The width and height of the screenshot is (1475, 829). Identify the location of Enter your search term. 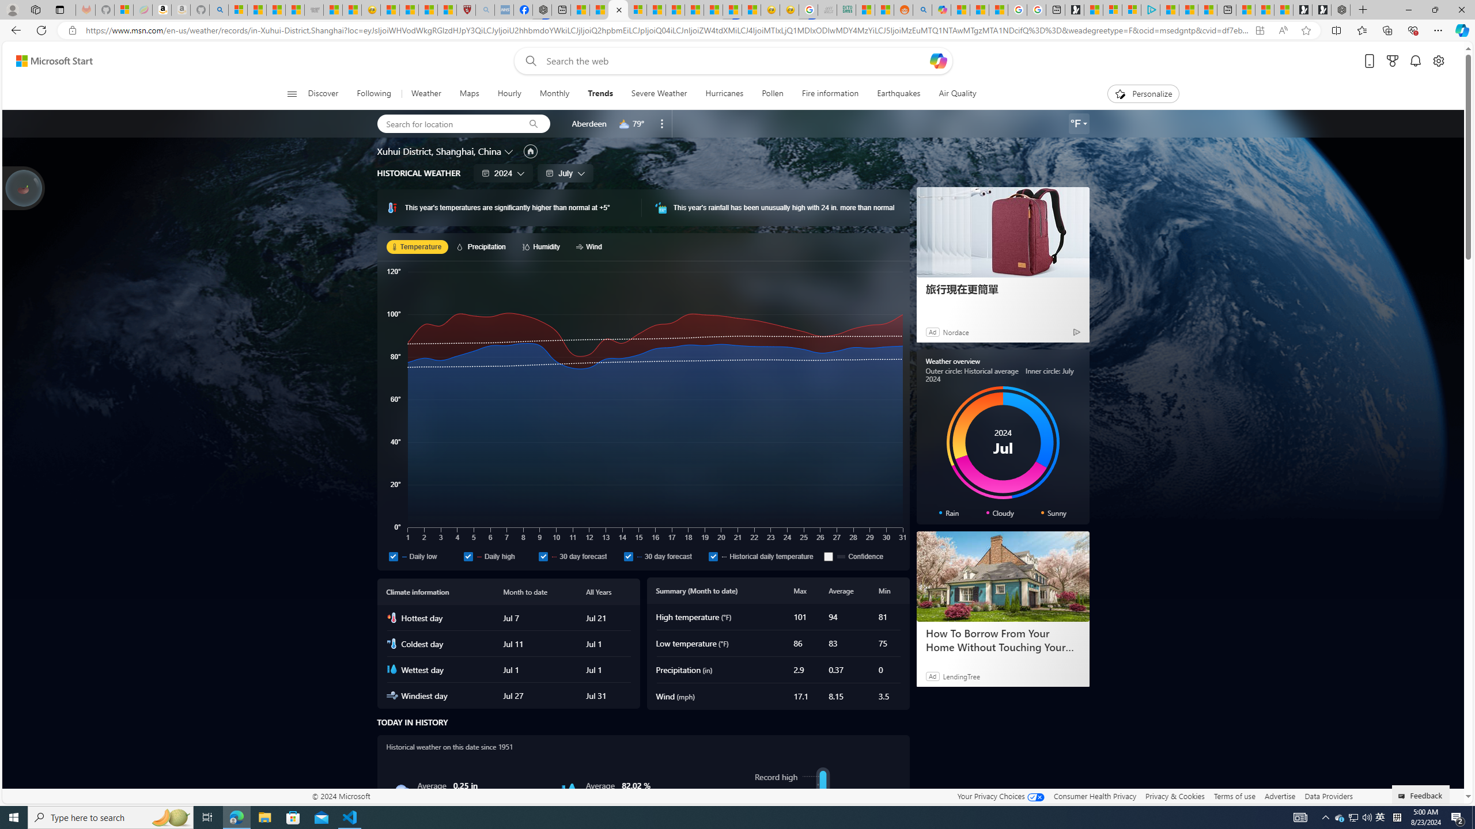
(736, 61).